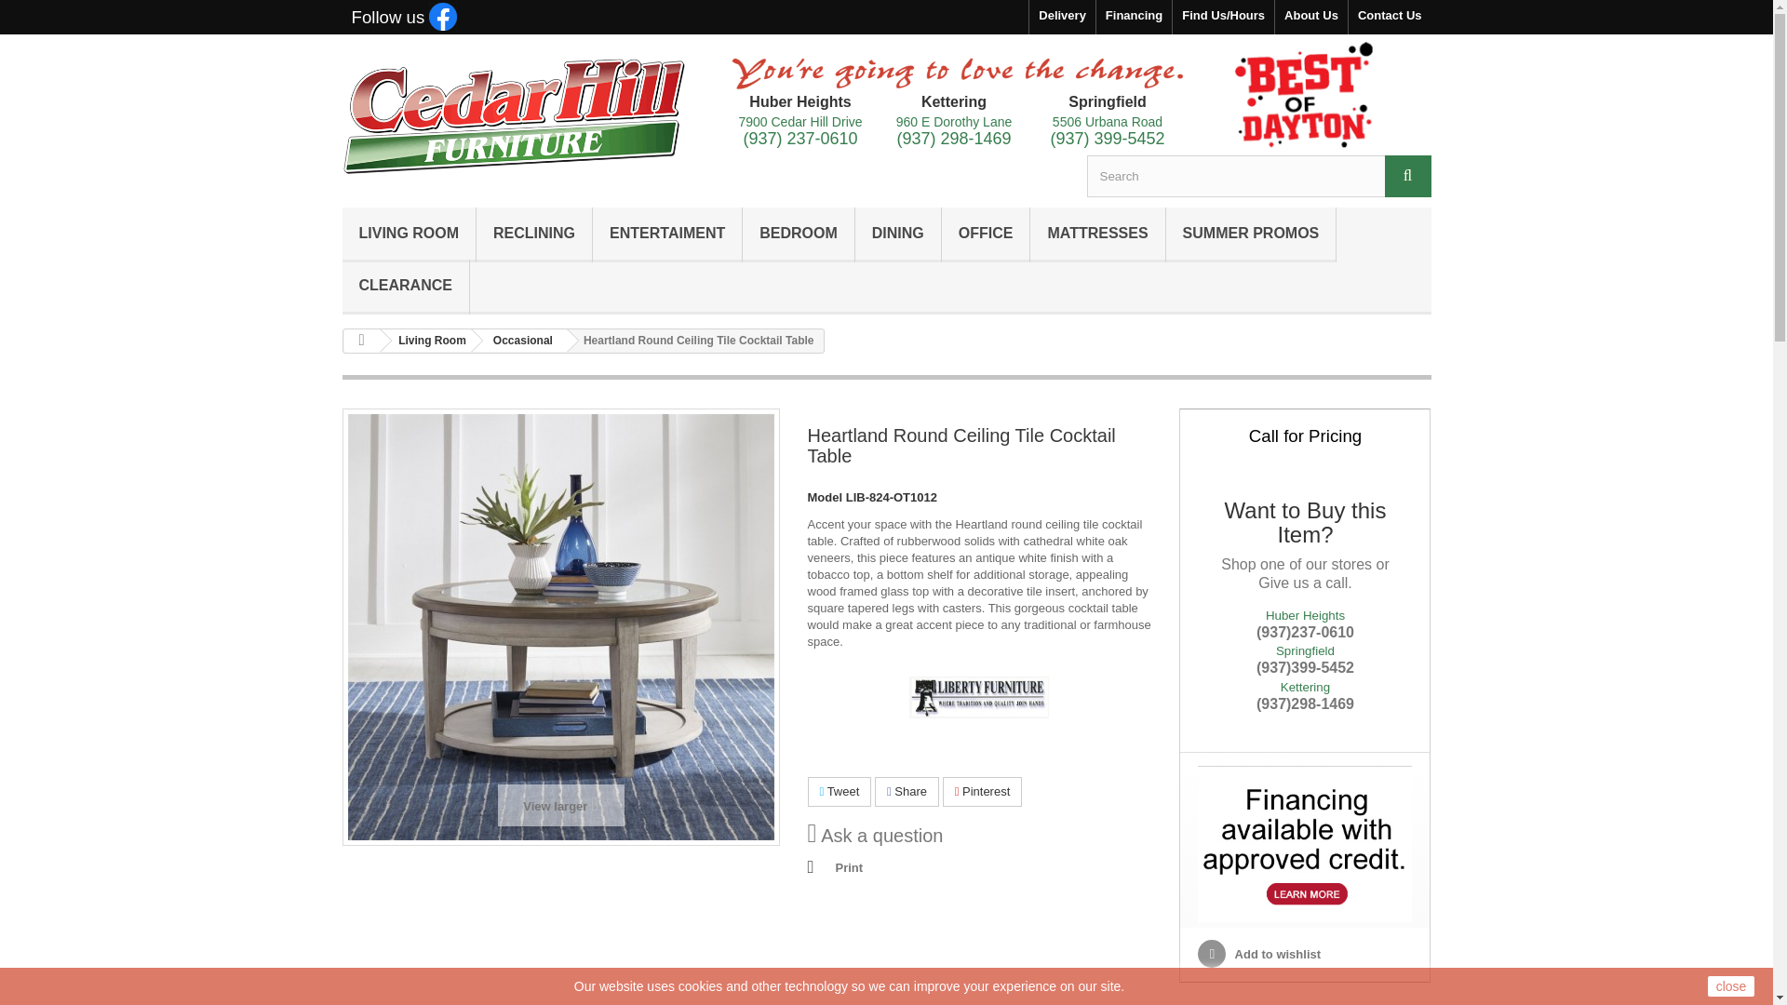 This screenshot has height=1005, width=1787. I want to click on Living Room, so click(410, 234).